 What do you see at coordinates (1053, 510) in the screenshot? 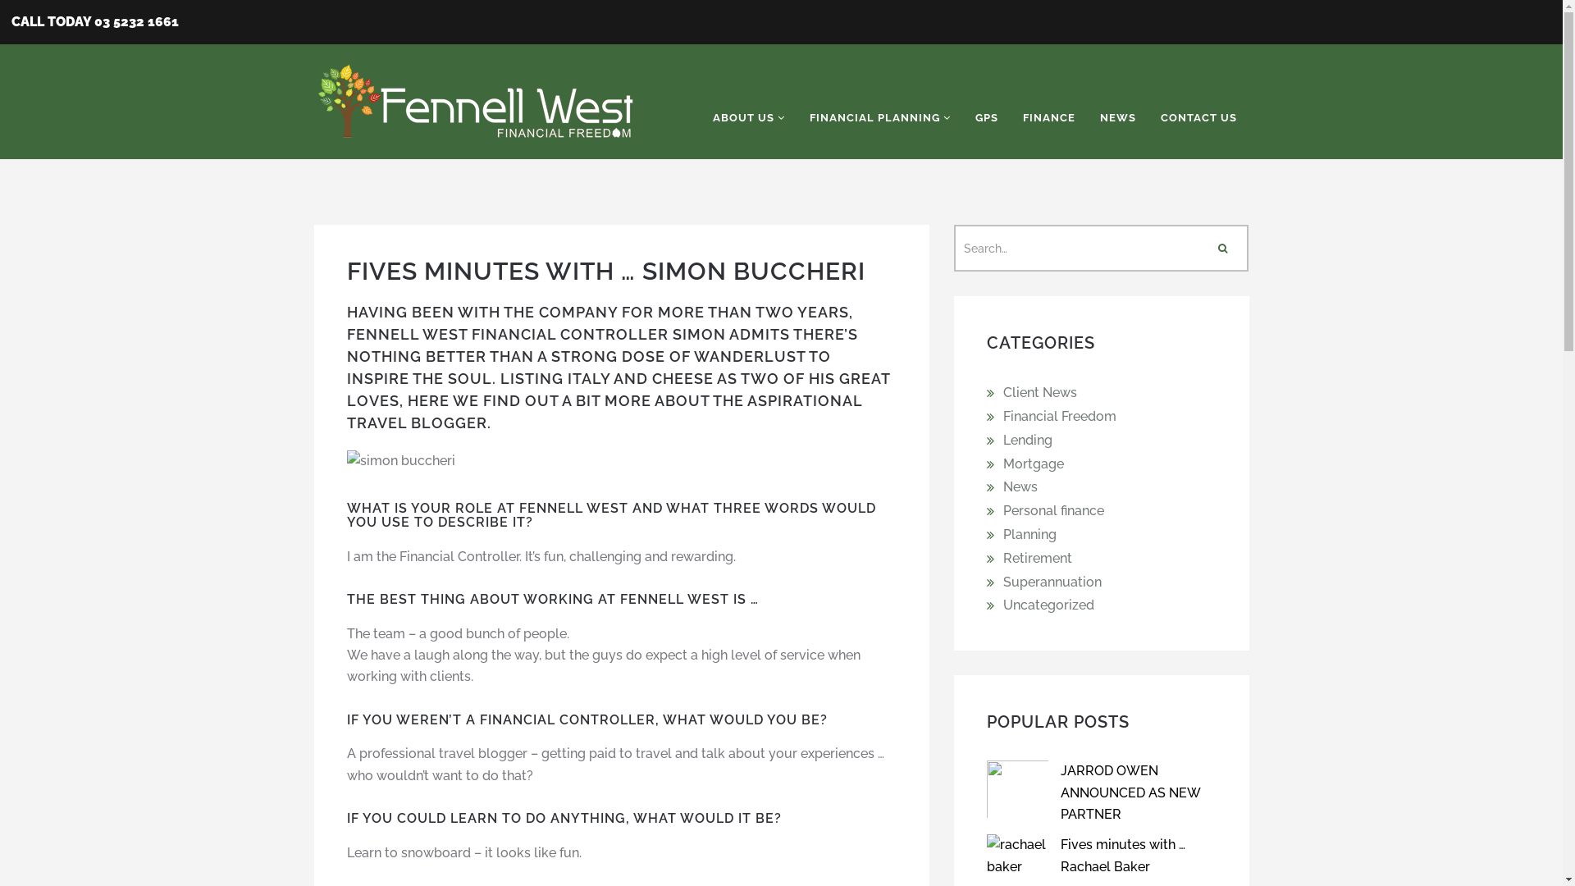
I see `Personal finance` at bounding box center [1053, 510].